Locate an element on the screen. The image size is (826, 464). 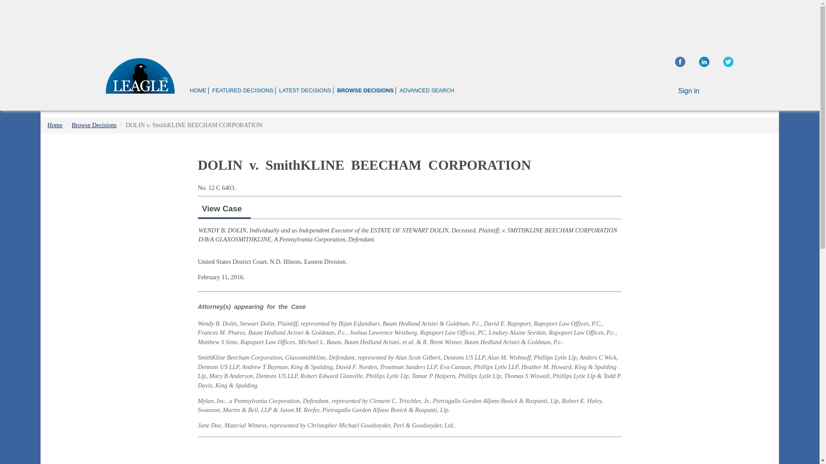
LATEST DECISIONS is located at coordinates (305, 90).